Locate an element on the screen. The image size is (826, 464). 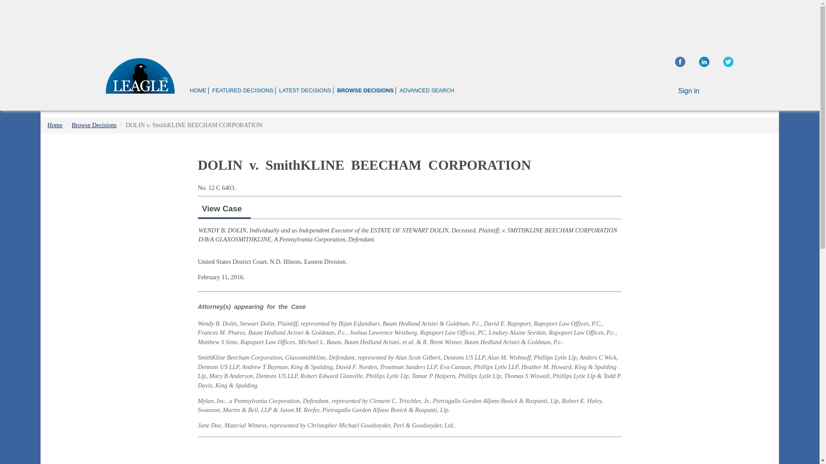
LATEST DECISIONS is located at coordinates (305, 90).